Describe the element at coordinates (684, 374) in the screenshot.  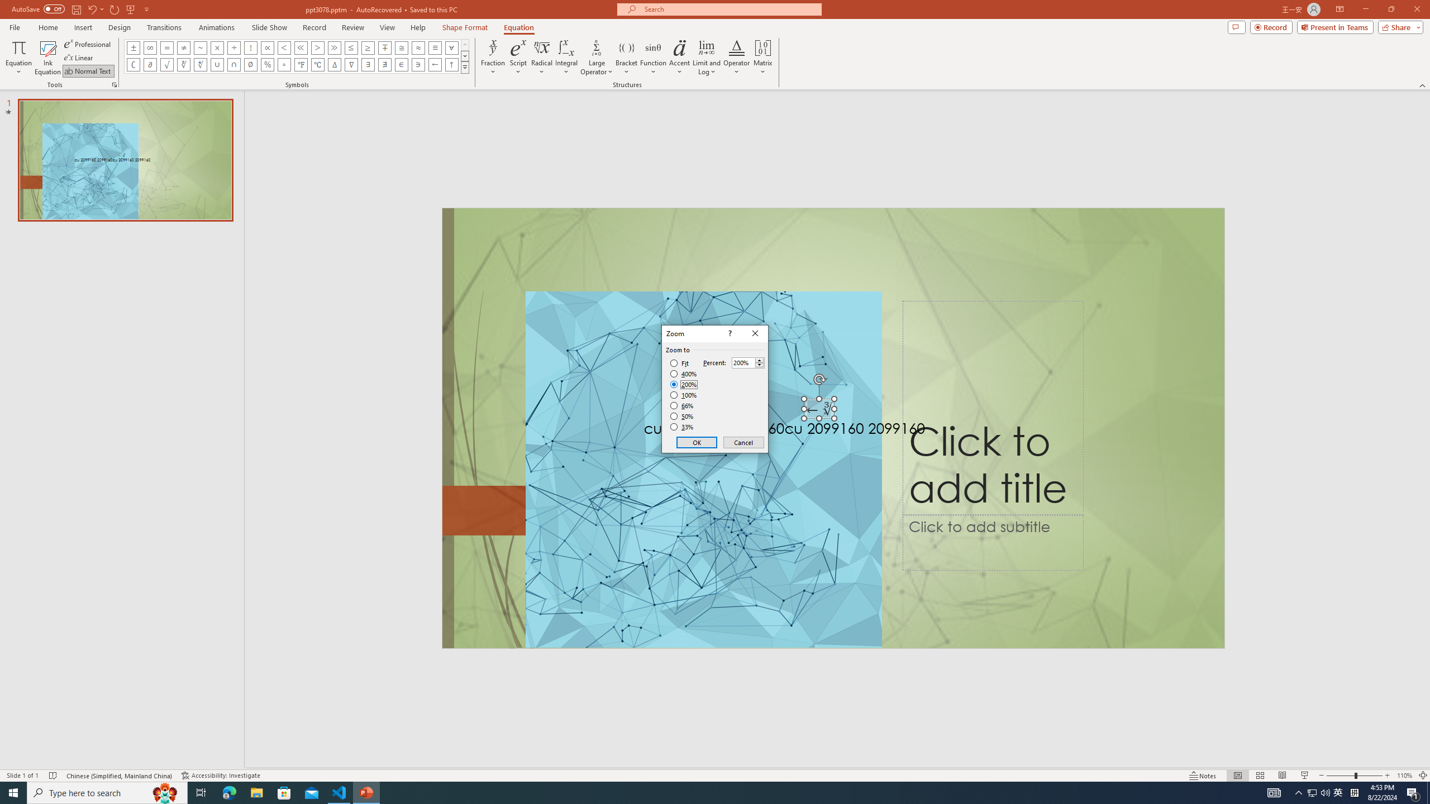
I see `400%` at that location.